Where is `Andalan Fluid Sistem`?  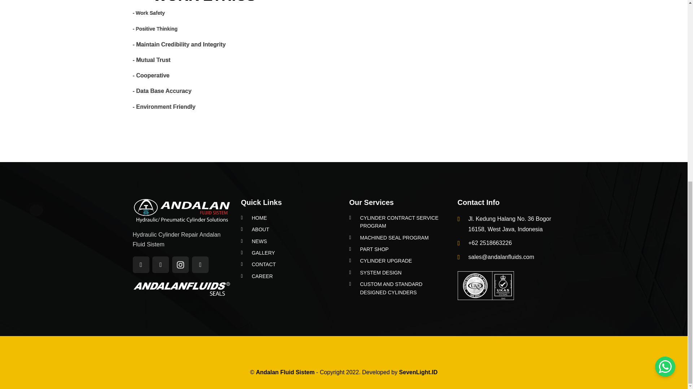 Andalan Fluid Sistem is located at coordinates (181, 289).